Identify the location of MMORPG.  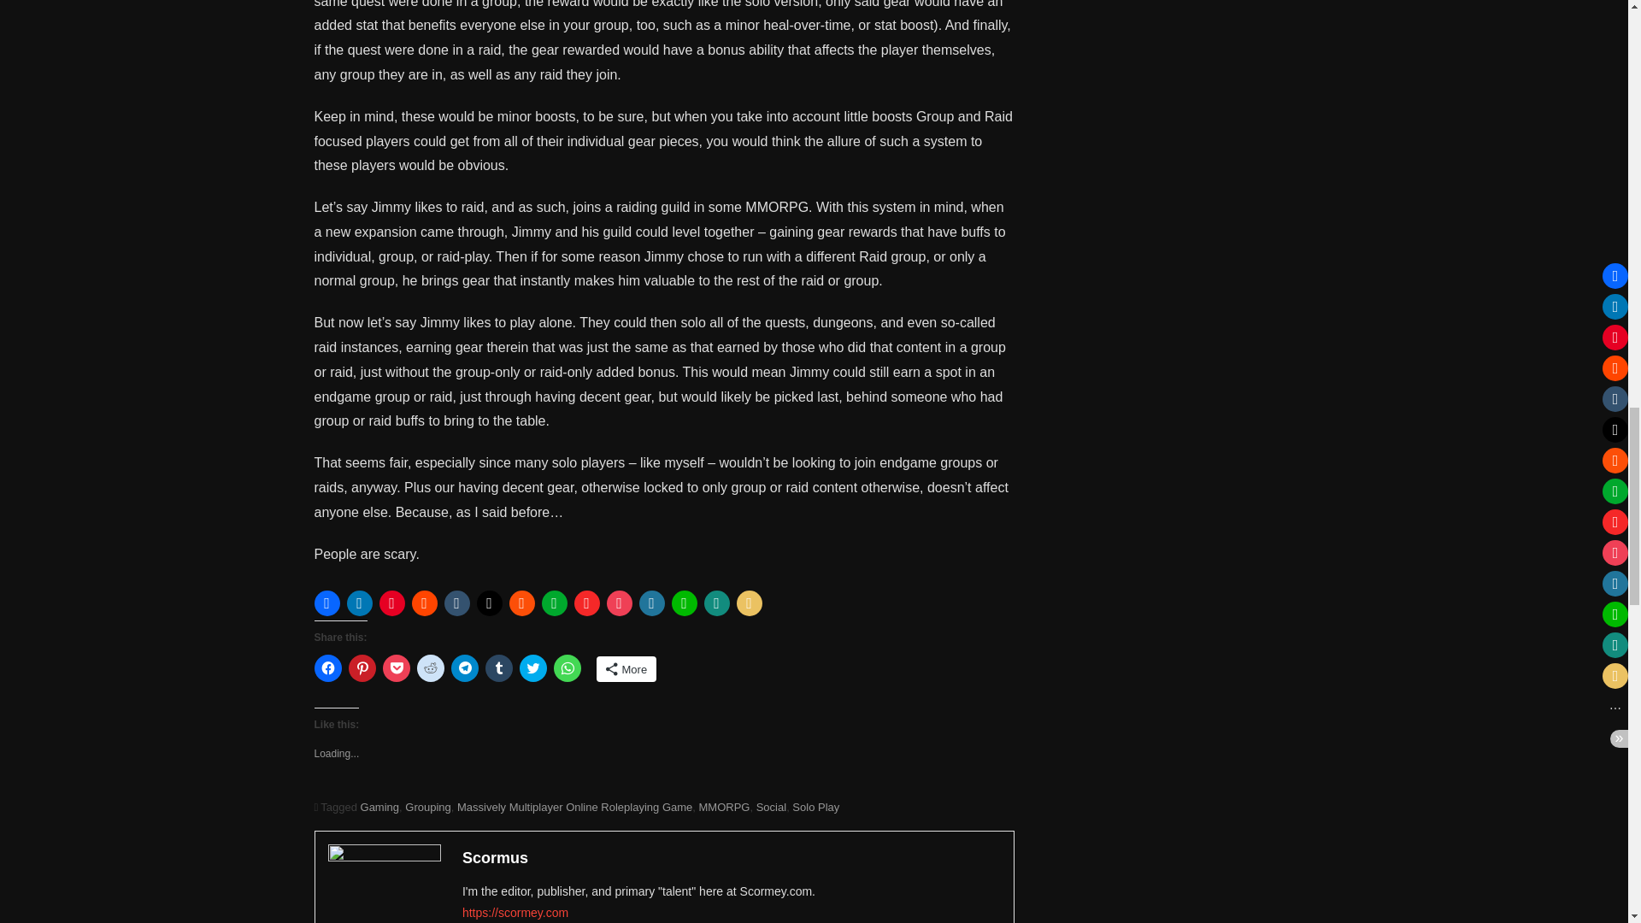
(724, 807).